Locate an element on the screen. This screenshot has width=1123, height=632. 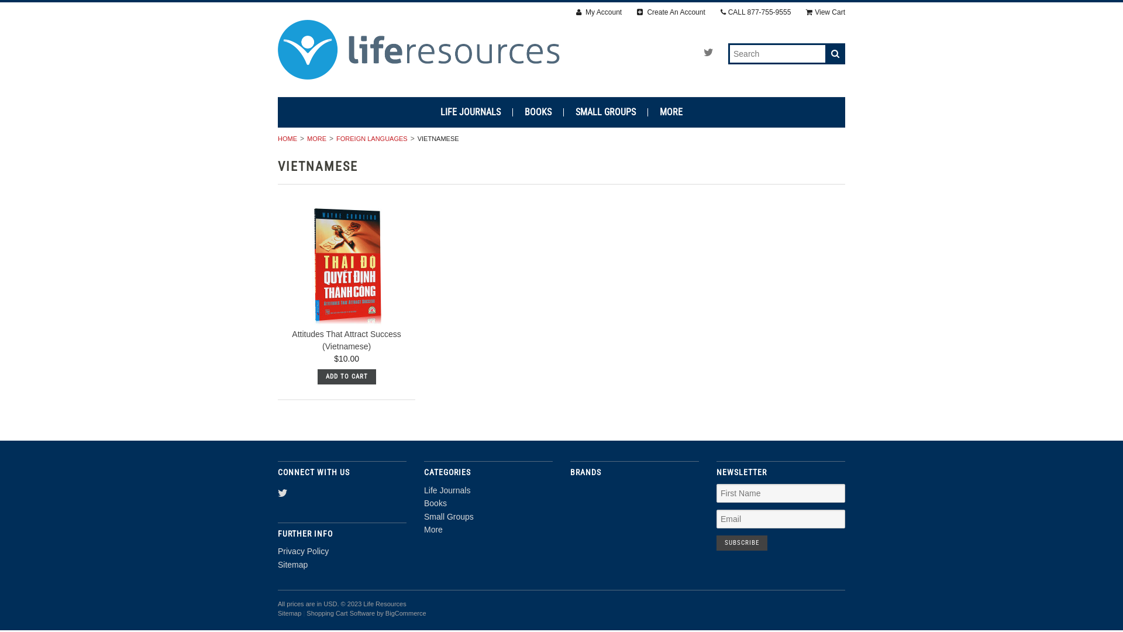
HOME is located at coordinates (288, 139).